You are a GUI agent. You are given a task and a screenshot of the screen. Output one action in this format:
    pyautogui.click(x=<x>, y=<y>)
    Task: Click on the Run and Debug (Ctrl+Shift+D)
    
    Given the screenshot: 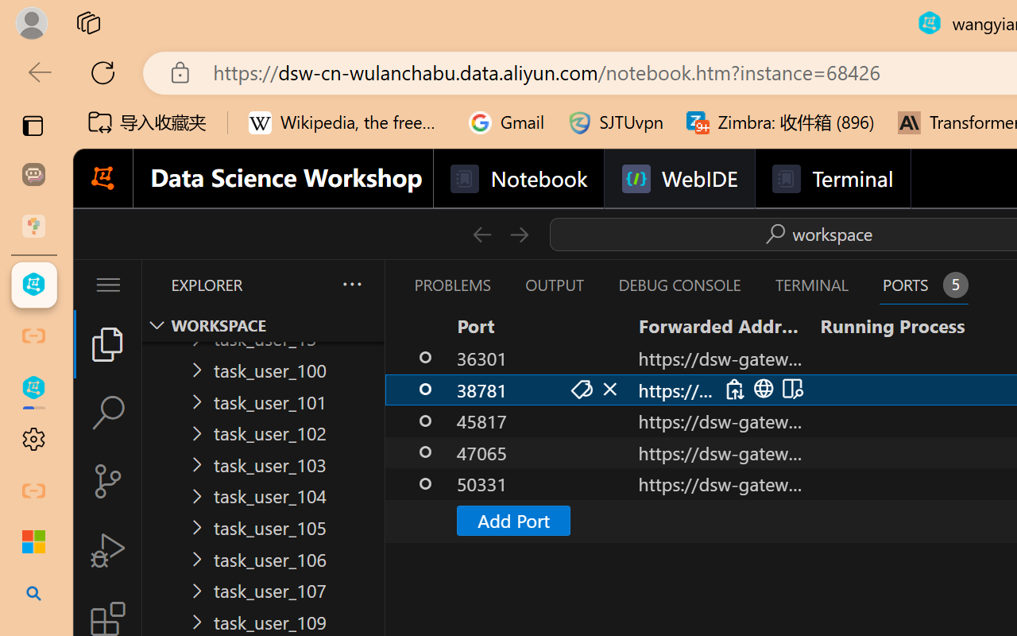 What is the action you would take?
    pyautogui.click(x=108, y=550)
    